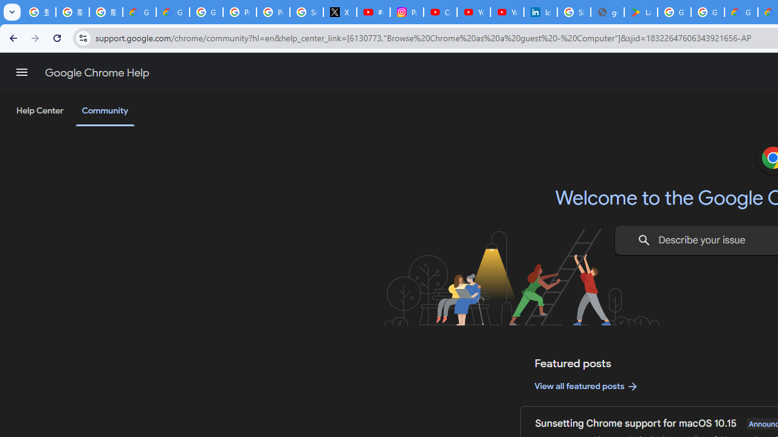 This screenshot has width=778, height=437. Describe the element at coordinates (105, 112) in the screenshot. I see `Community` at that location.